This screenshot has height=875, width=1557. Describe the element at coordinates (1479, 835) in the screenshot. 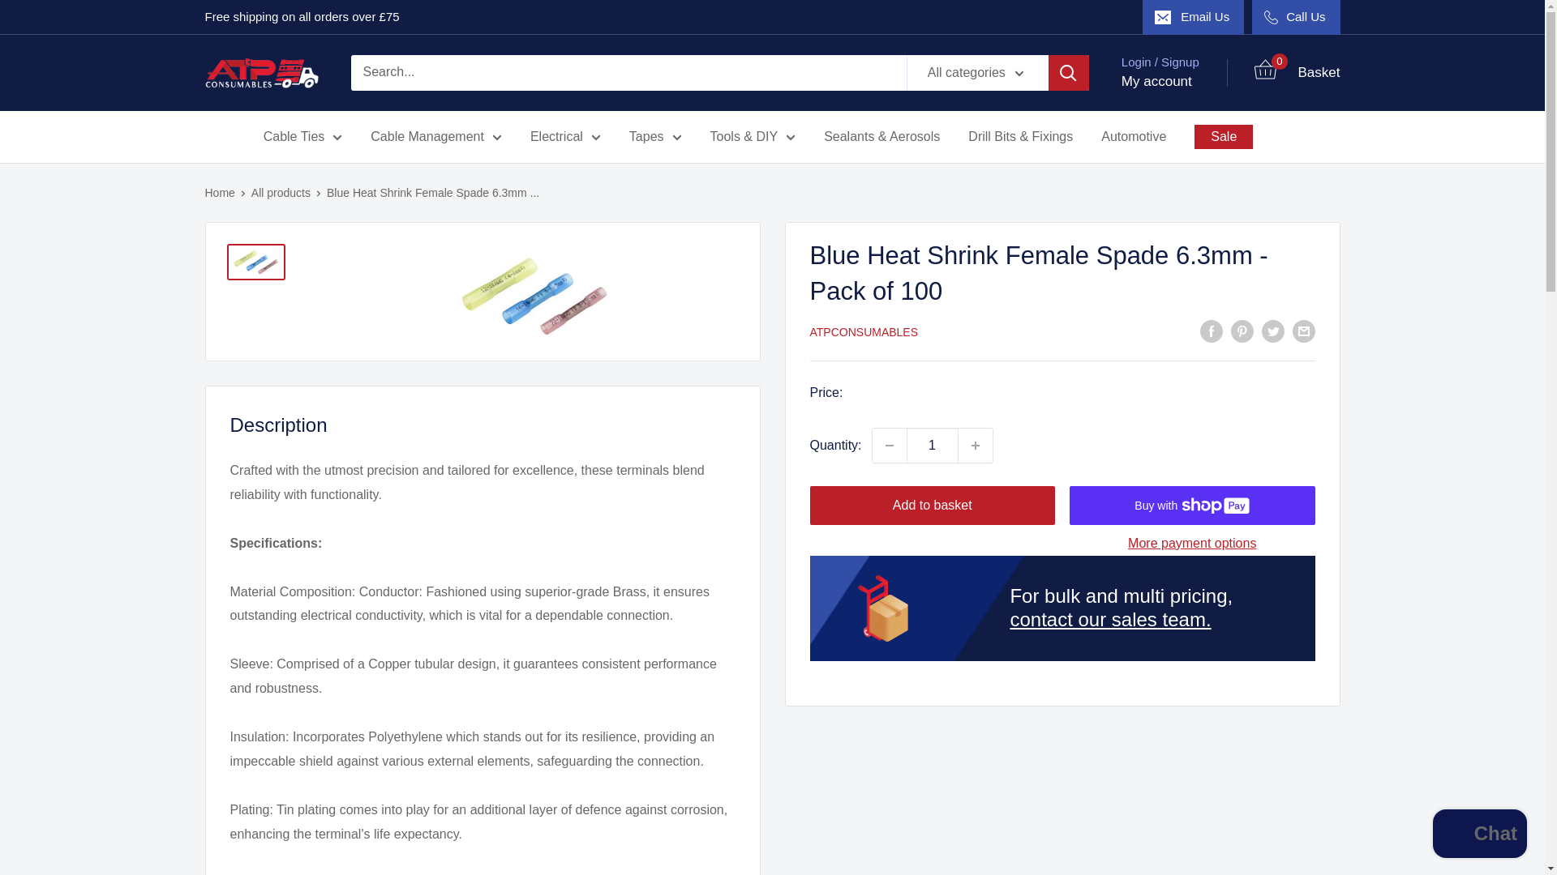

I see `Shopify online store chat` at that location.